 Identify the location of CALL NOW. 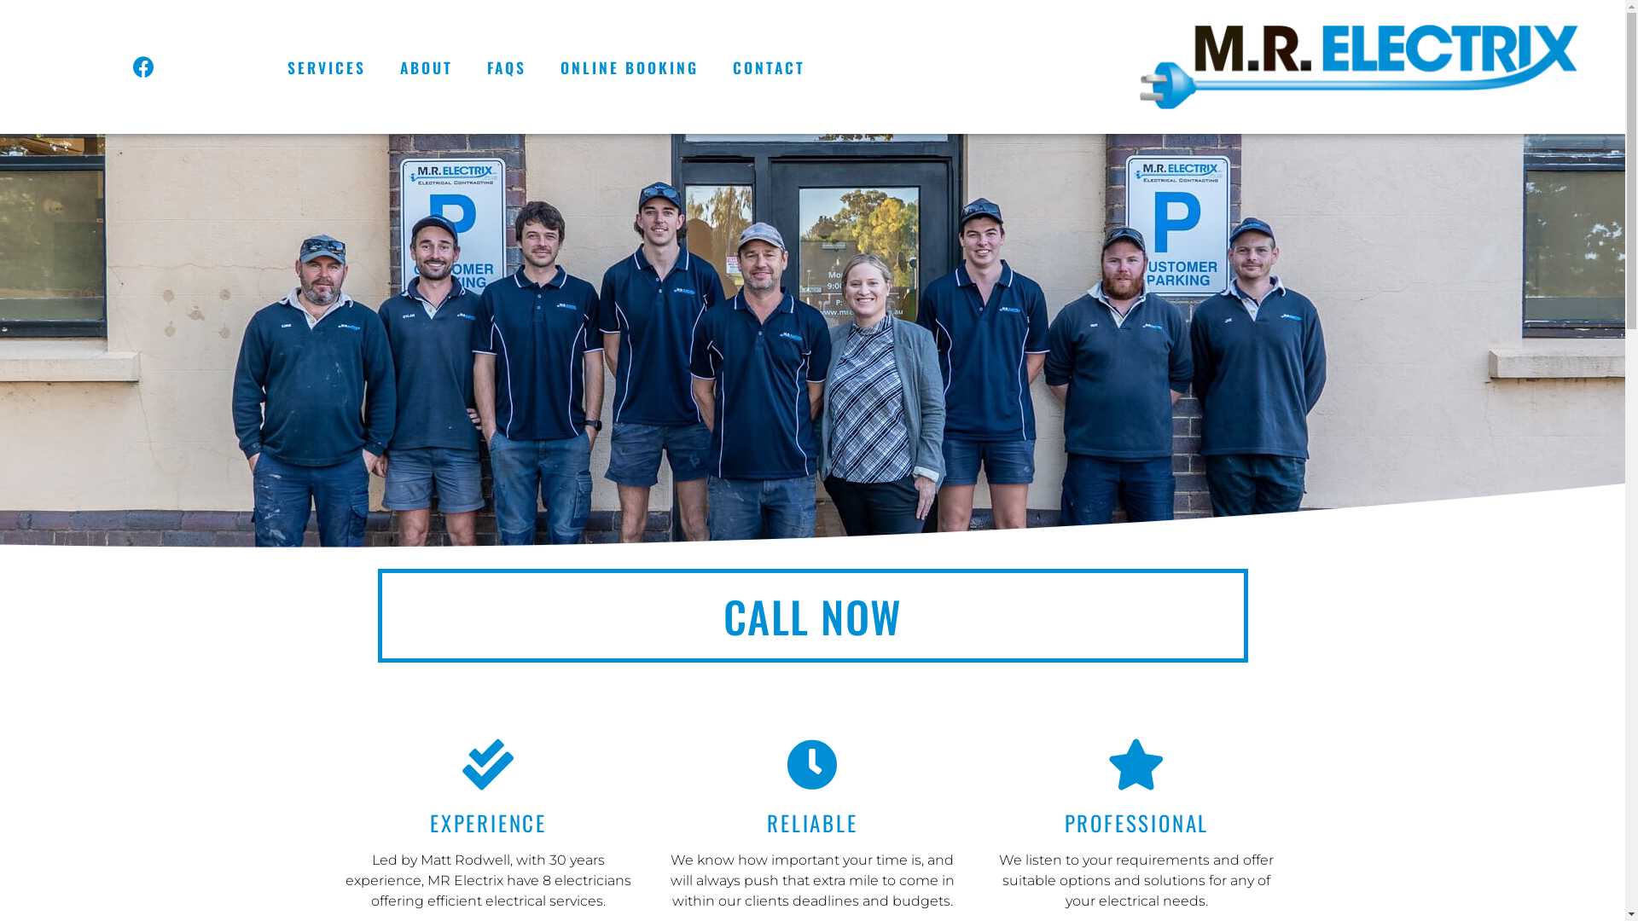
(812, 616).